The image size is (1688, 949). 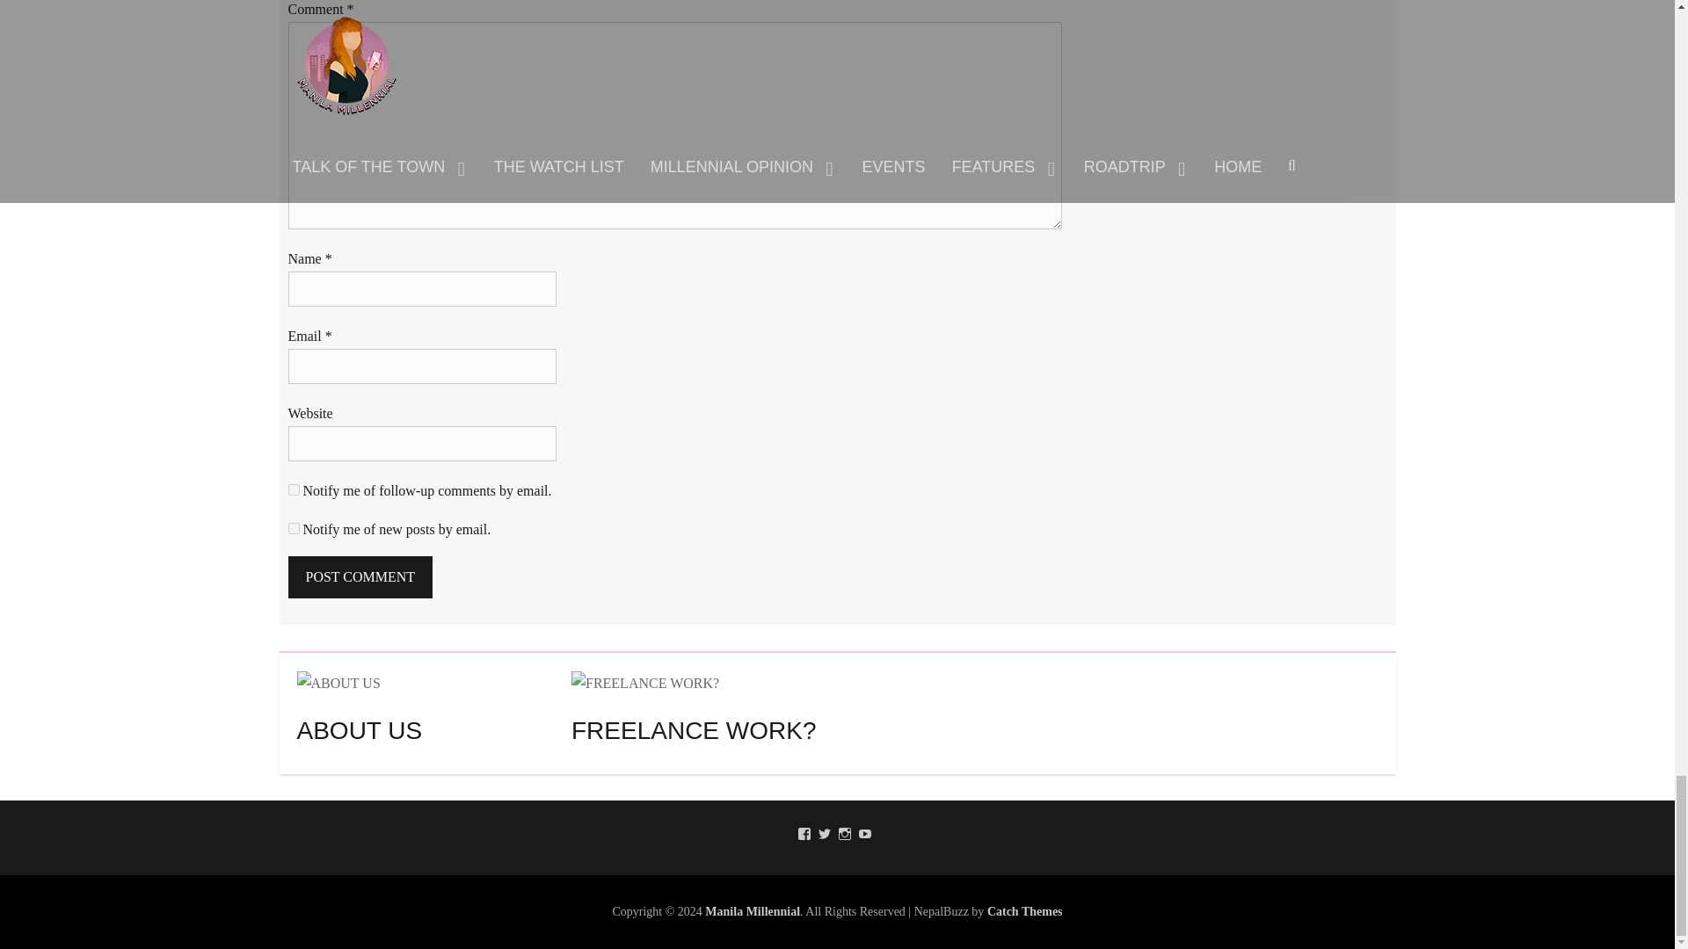 What do you see at coordinates (338, 682) in the screenshot?
I see `ABOUT US` at bounding box center [338, 682].